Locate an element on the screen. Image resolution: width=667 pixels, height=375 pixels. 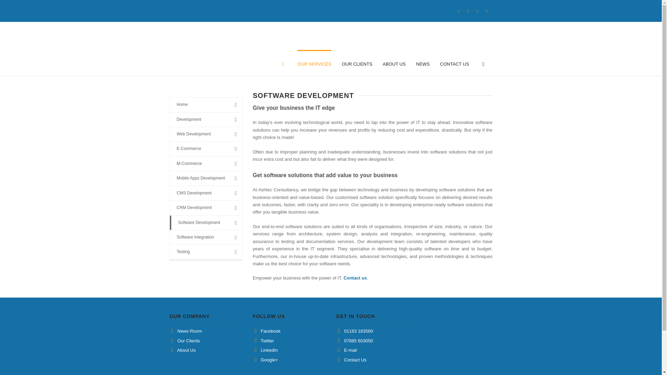
Linkedin is located at coordinates (477, 11).